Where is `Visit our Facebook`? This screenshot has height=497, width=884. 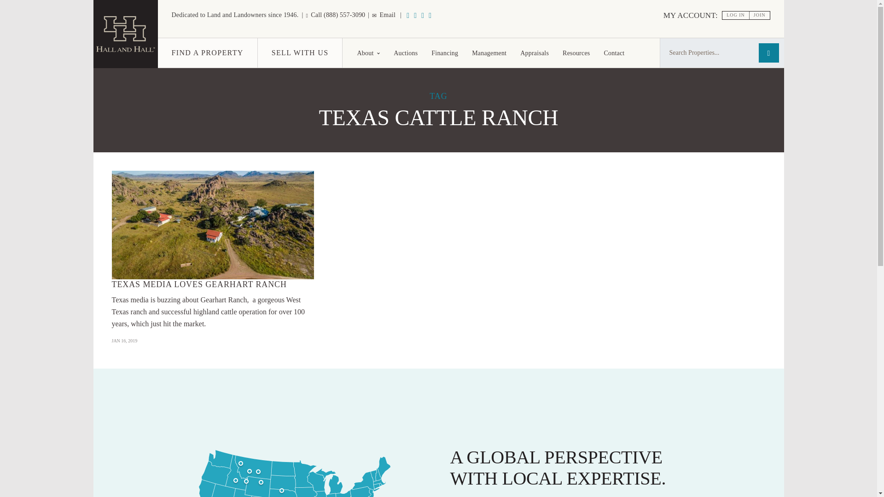 Visit our Facebook is located at coordinates (423, 15).